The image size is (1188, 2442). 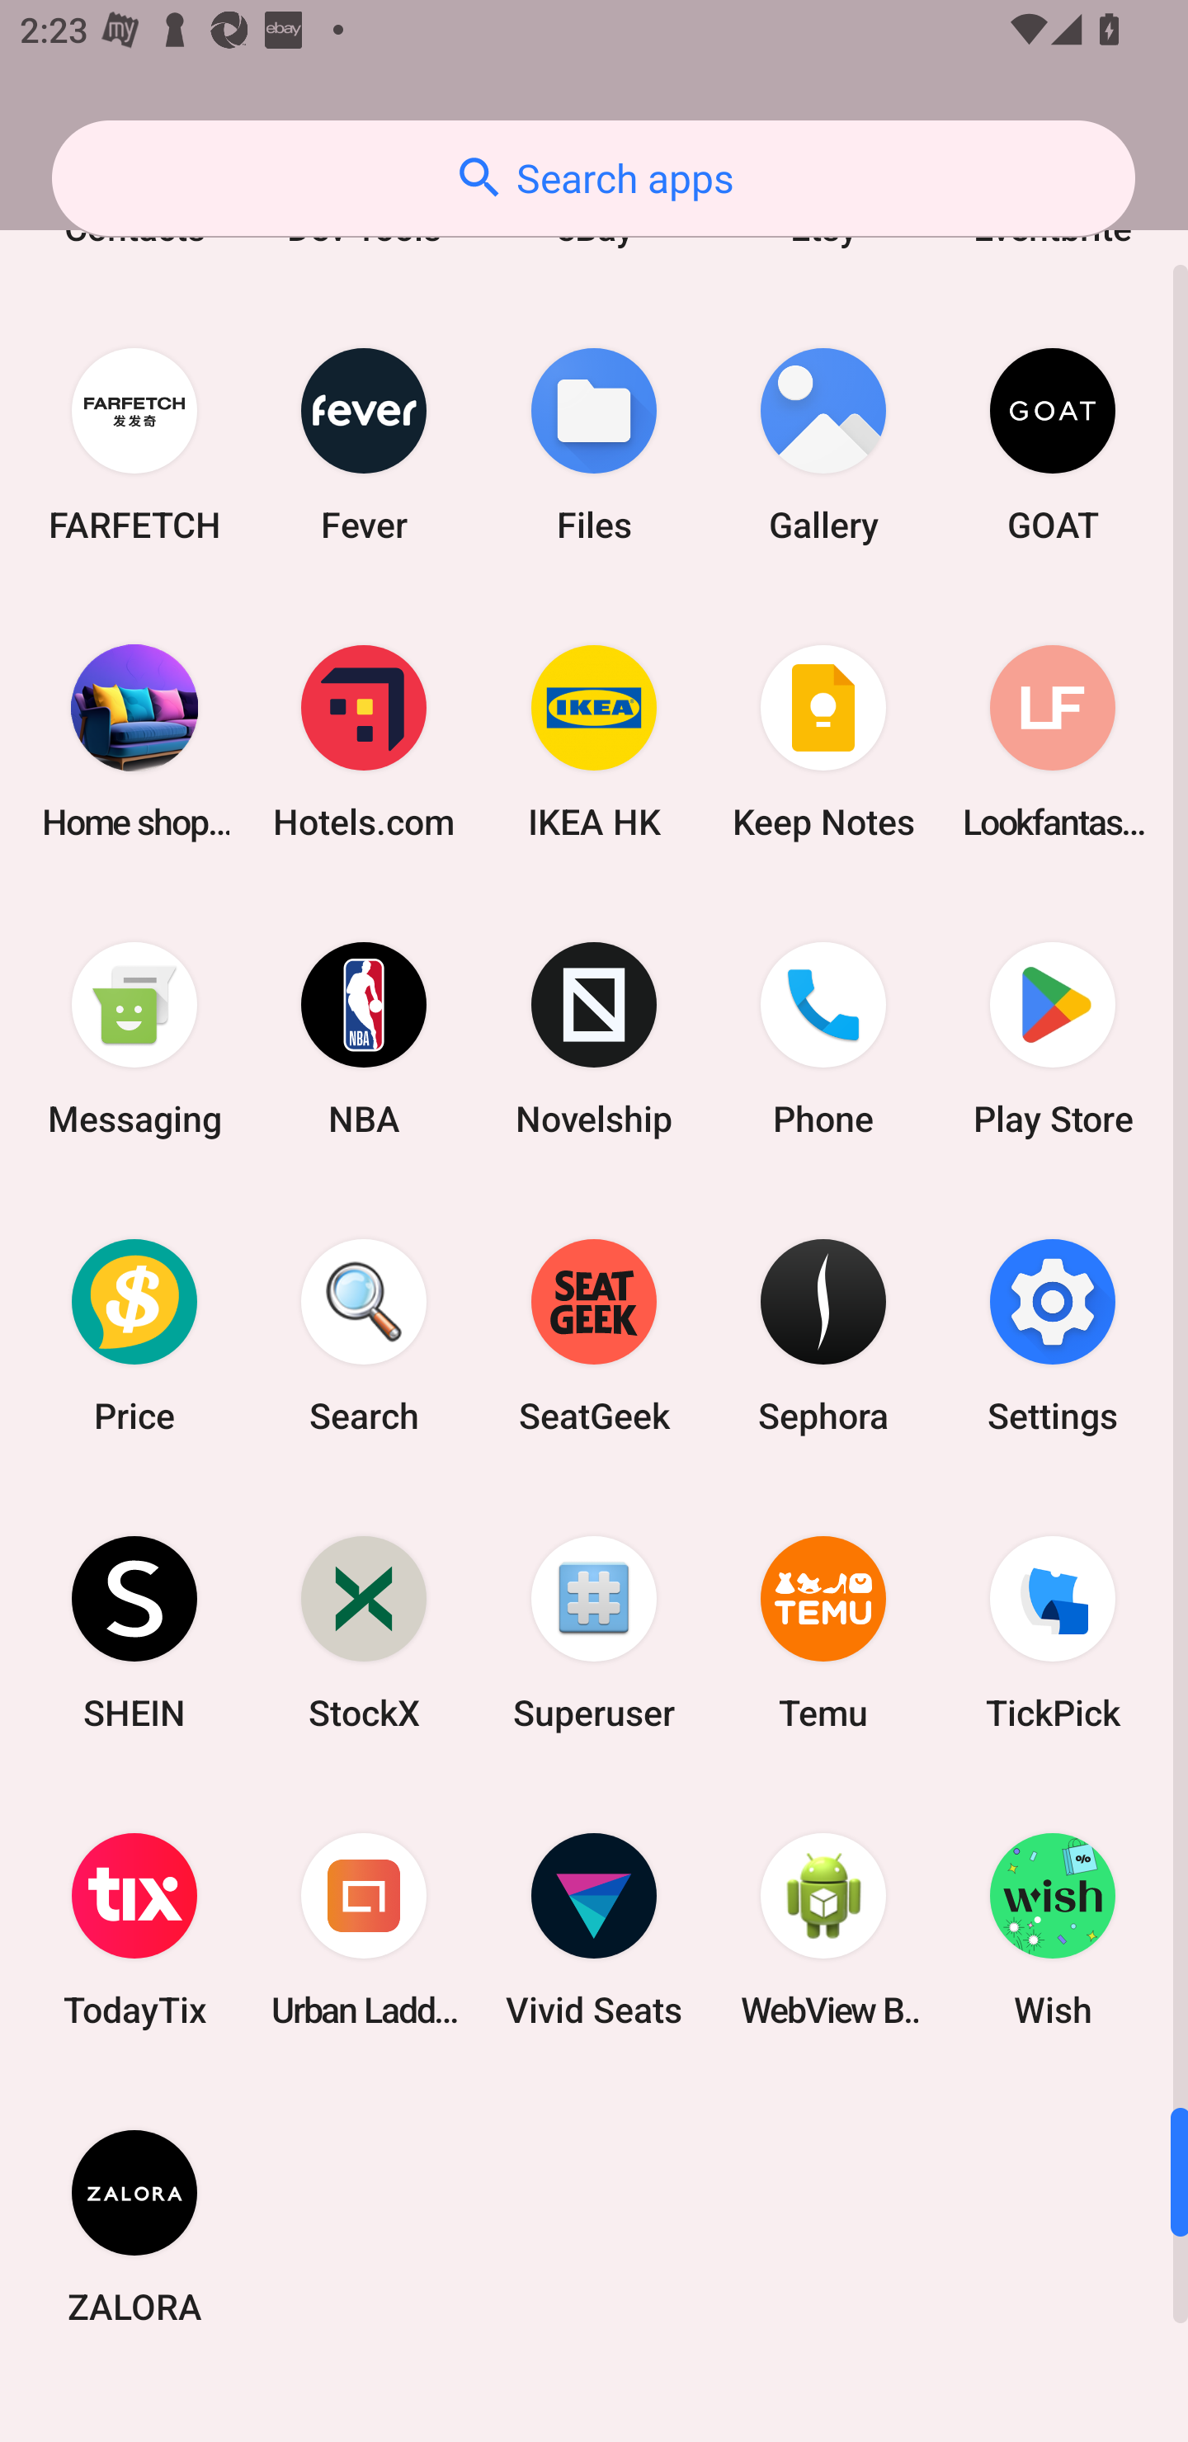 I want to click on WebView Browser Tester, so click(x=823, y=1929).